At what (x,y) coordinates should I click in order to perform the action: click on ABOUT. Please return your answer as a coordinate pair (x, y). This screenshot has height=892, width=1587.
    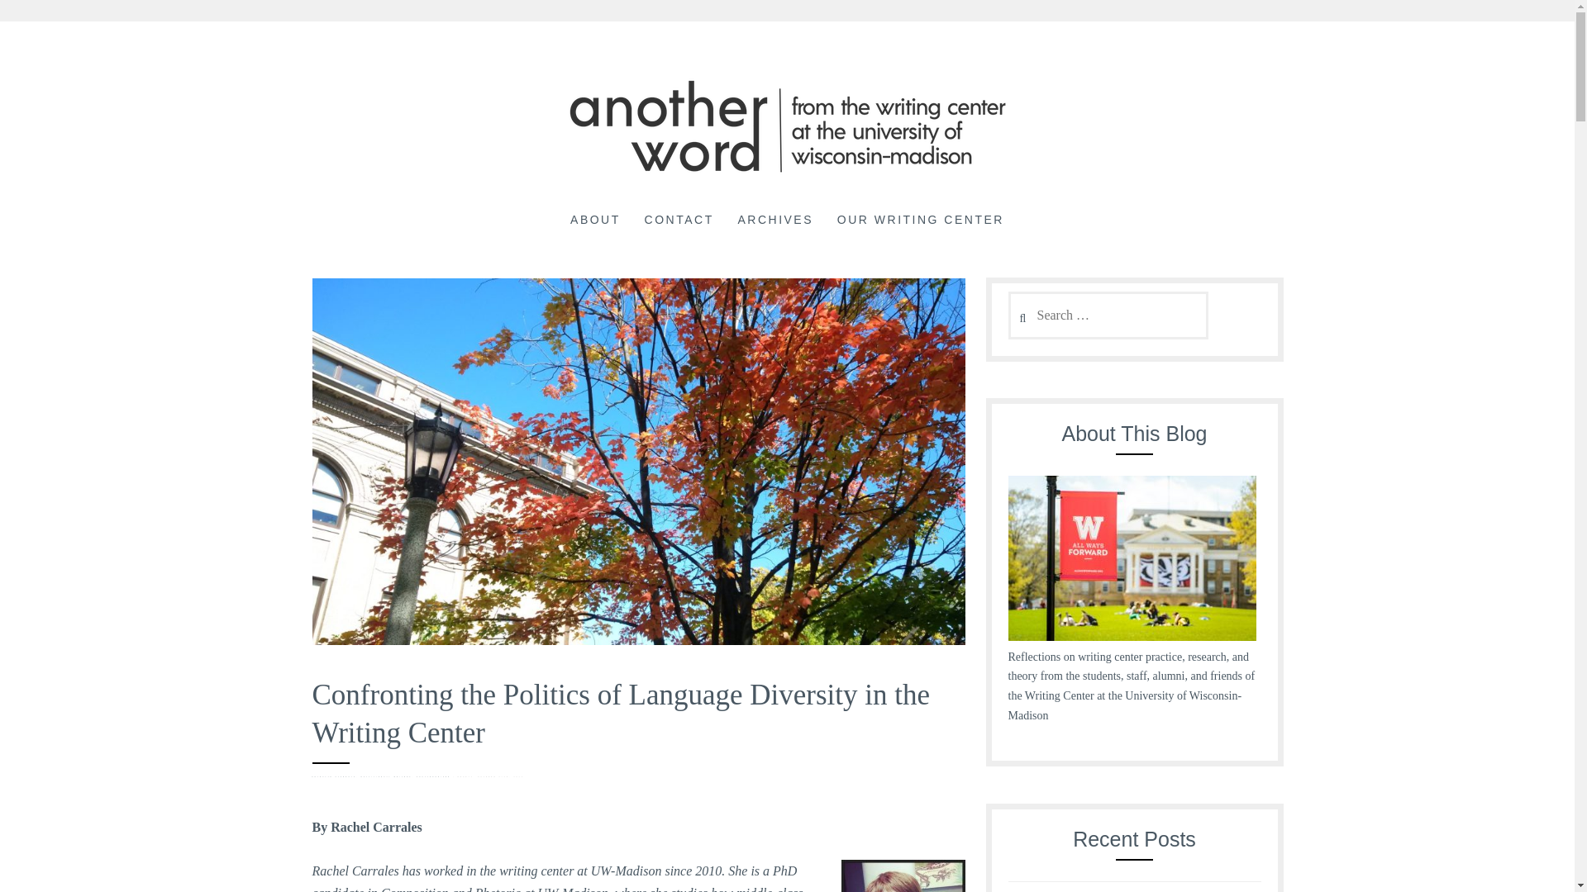
    Looking at the image, I should click on (595, 221).